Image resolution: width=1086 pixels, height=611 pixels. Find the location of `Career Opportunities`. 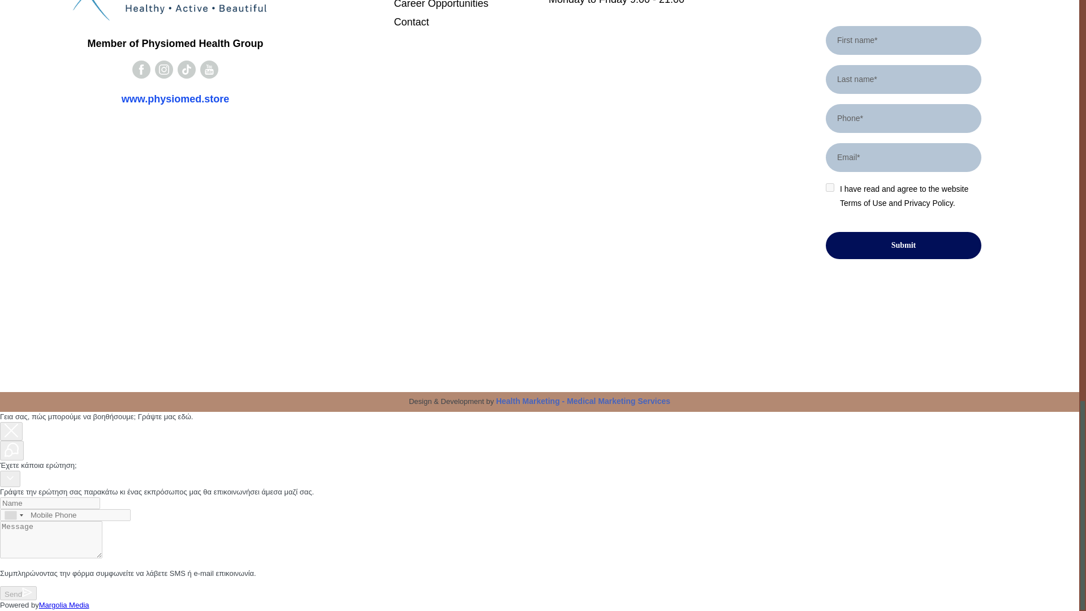

Career Opportunities is located at coordinates (462, 5).